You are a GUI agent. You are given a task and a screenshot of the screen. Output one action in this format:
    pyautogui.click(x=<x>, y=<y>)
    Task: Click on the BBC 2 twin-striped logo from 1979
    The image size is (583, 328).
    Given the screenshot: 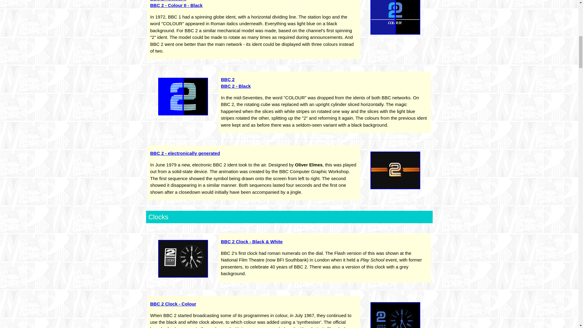 What is the action you would take?
    pyautogui.click(x=395, y=170)
    